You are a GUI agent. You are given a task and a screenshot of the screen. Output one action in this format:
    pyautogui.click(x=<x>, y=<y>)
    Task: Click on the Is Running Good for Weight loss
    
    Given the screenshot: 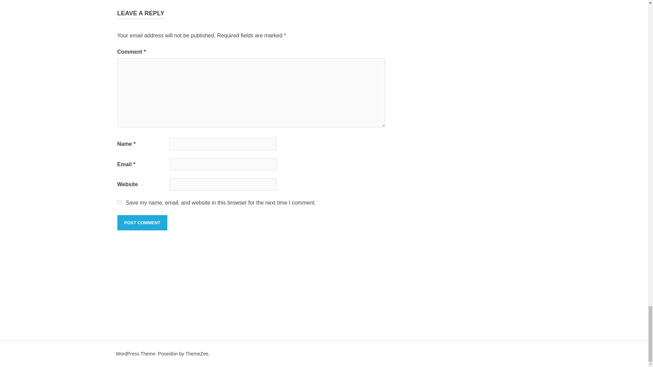 What is the action you would take?
    pyautogui.click(x=128, y=10)
    